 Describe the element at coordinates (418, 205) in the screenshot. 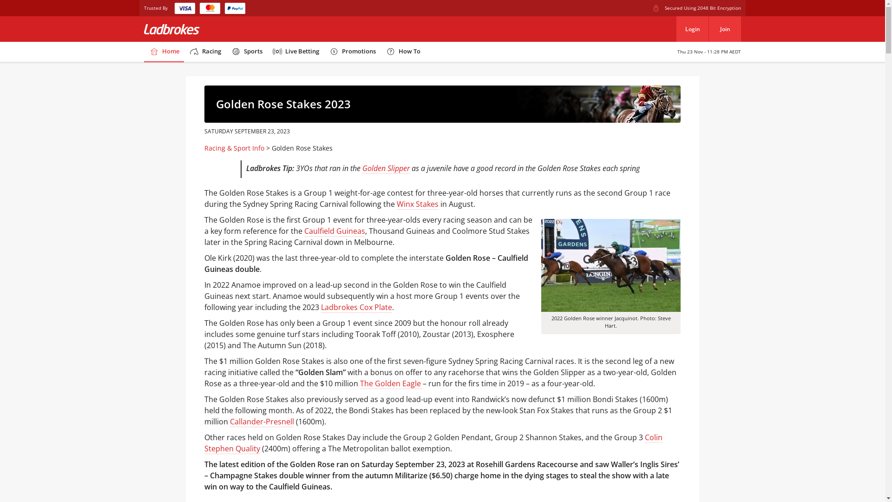

I see `Winx Stakes` at that location.